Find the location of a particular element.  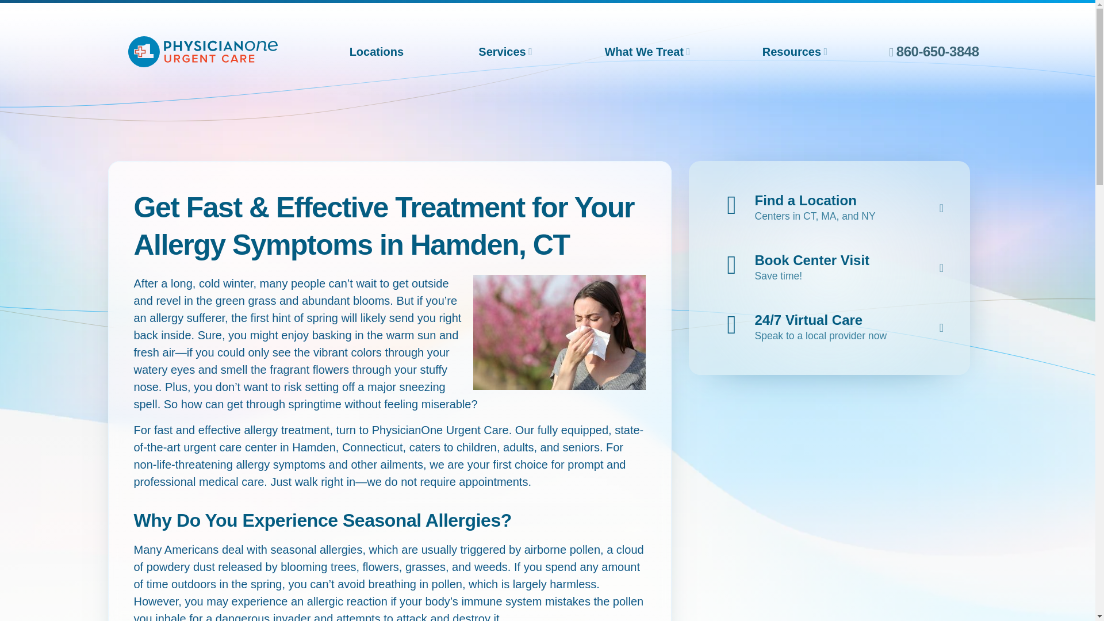

Locations is located at coordinates (376, 52).